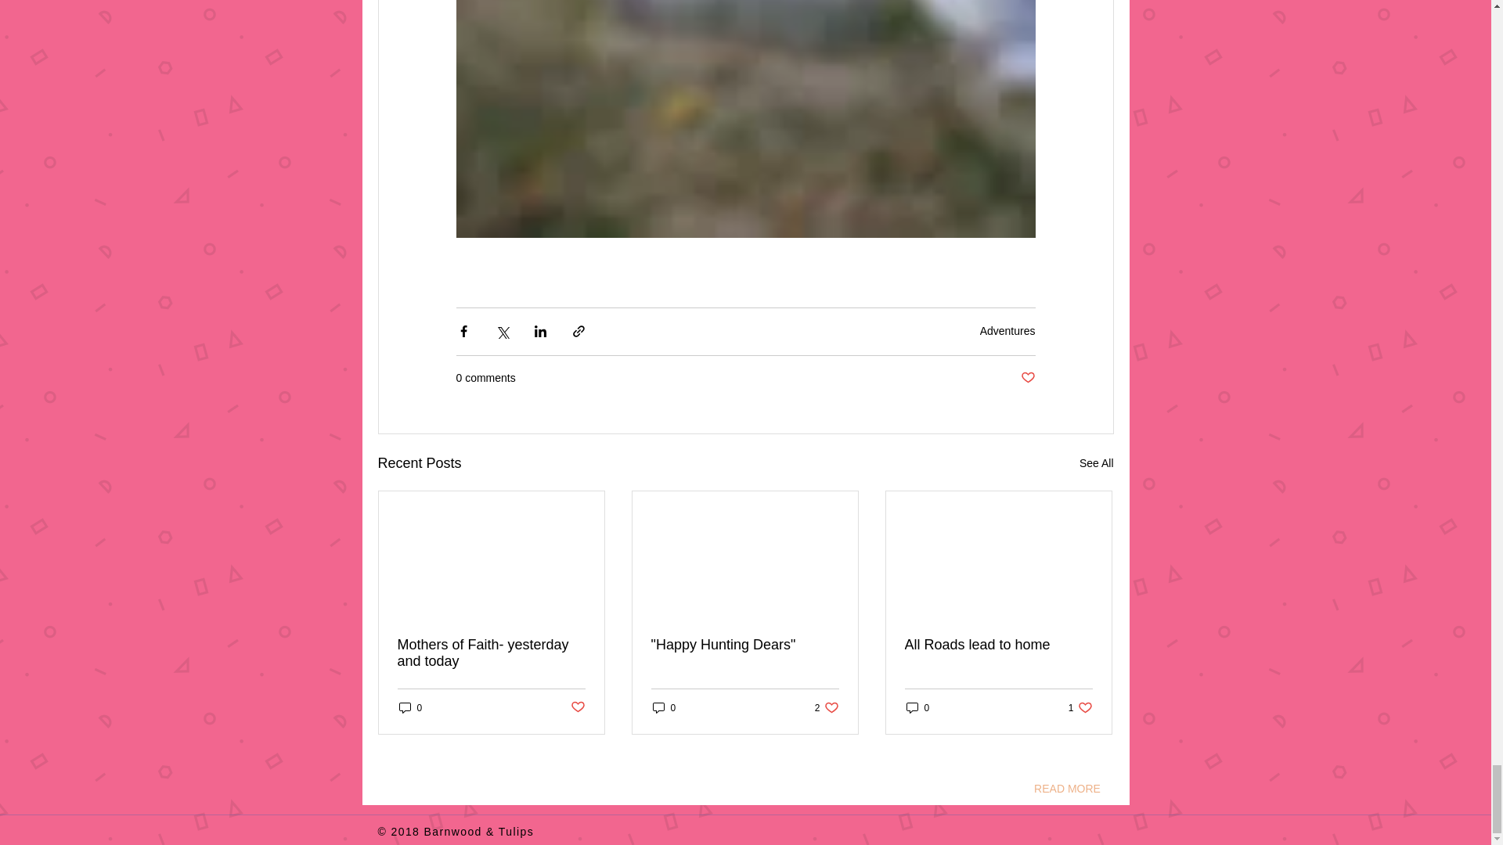 Image resolution: width=1503 pixels, height=845 pixels. What do you see at coordinates (576, 707) in the screenshot?
I see `0` at bounding box center [576, 707].